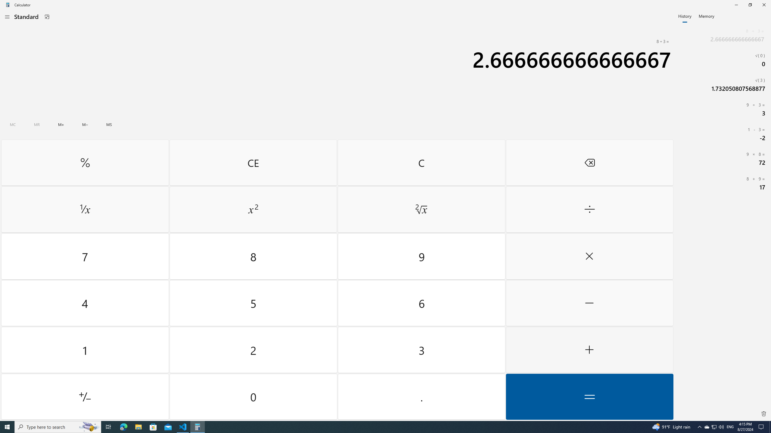 This screenshot has height=433, width=771. I want to click on Square root, so click(421, 210).